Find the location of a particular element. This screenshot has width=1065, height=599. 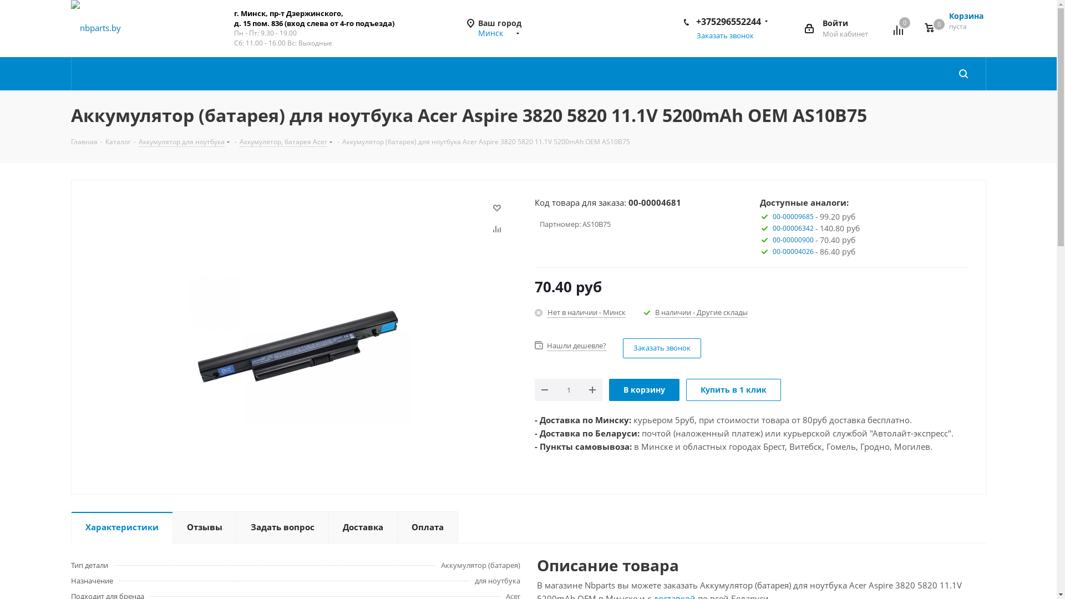

00-00006342 is located at coordinates (793, 229).